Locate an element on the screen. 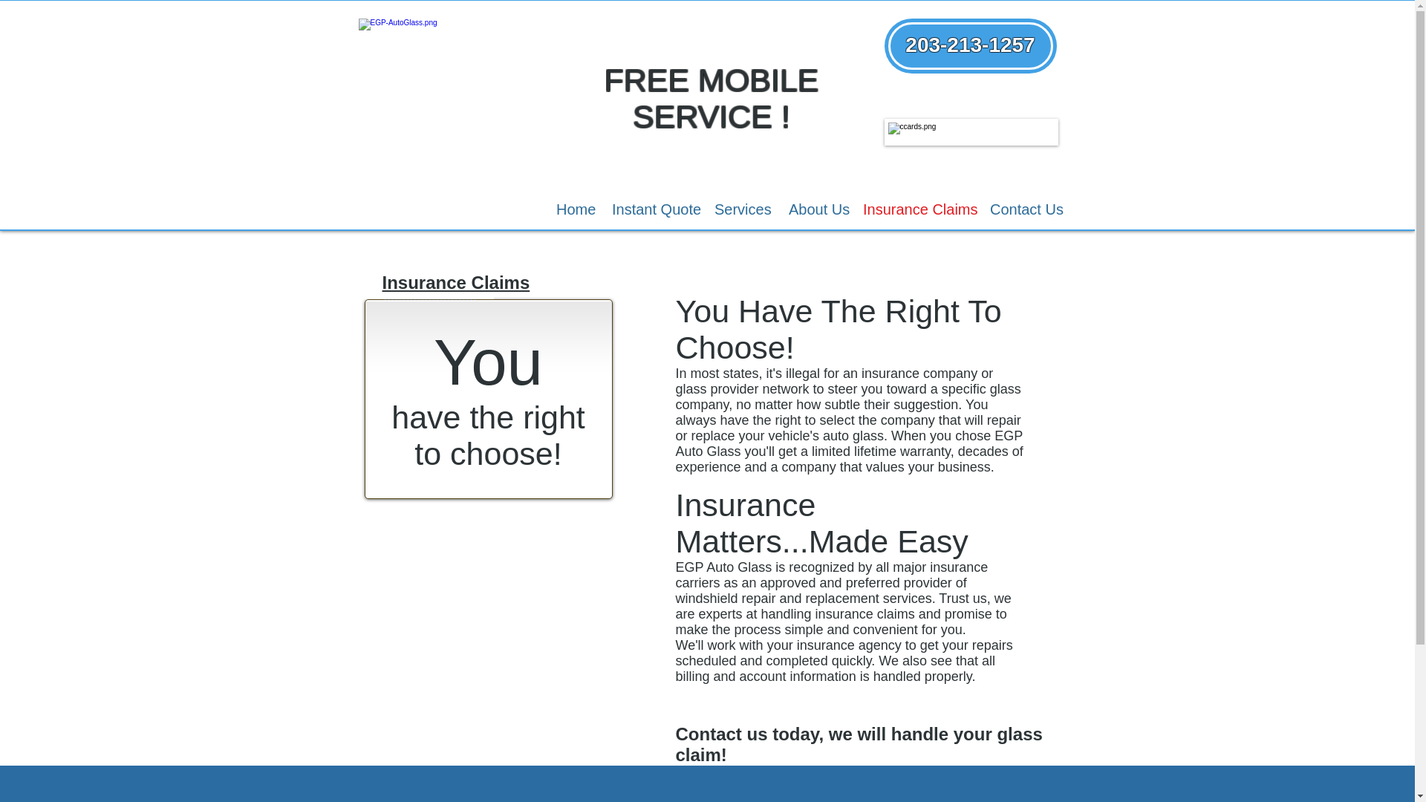  Contact Us is located at coordinates (1020, 209).